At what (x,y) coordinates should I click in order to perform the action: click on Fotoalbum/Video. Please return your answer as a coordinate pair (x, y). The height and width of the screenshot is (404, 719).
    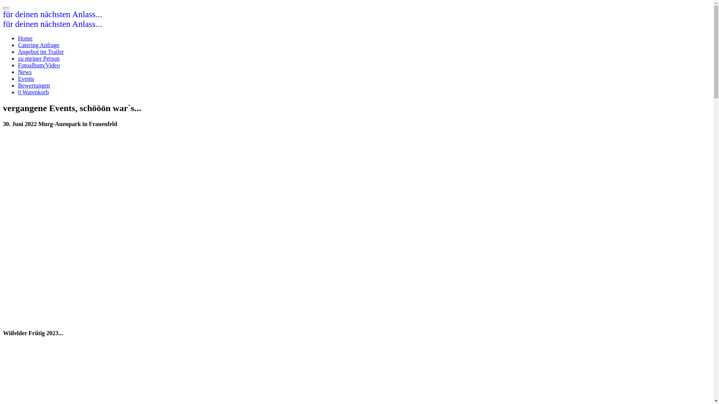
    Looking at the image, I should click on (39, 65).